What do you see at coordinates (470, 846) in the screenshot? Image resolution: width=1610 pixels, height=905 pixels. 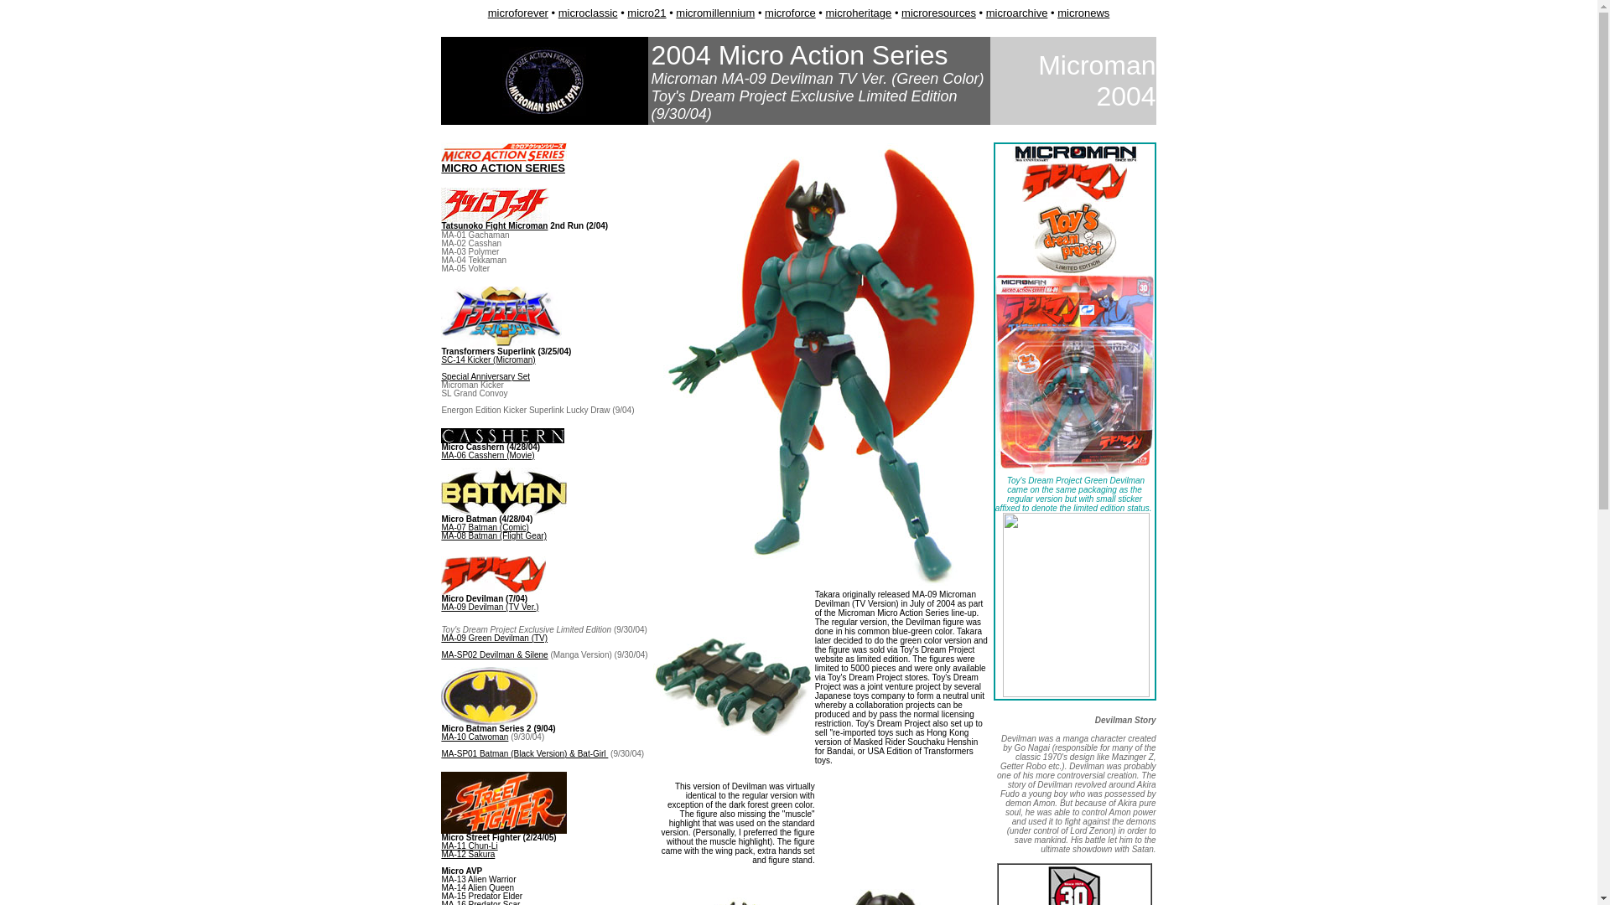 I see `MA-11 Chun-Li` at bounding box center [470, 846].